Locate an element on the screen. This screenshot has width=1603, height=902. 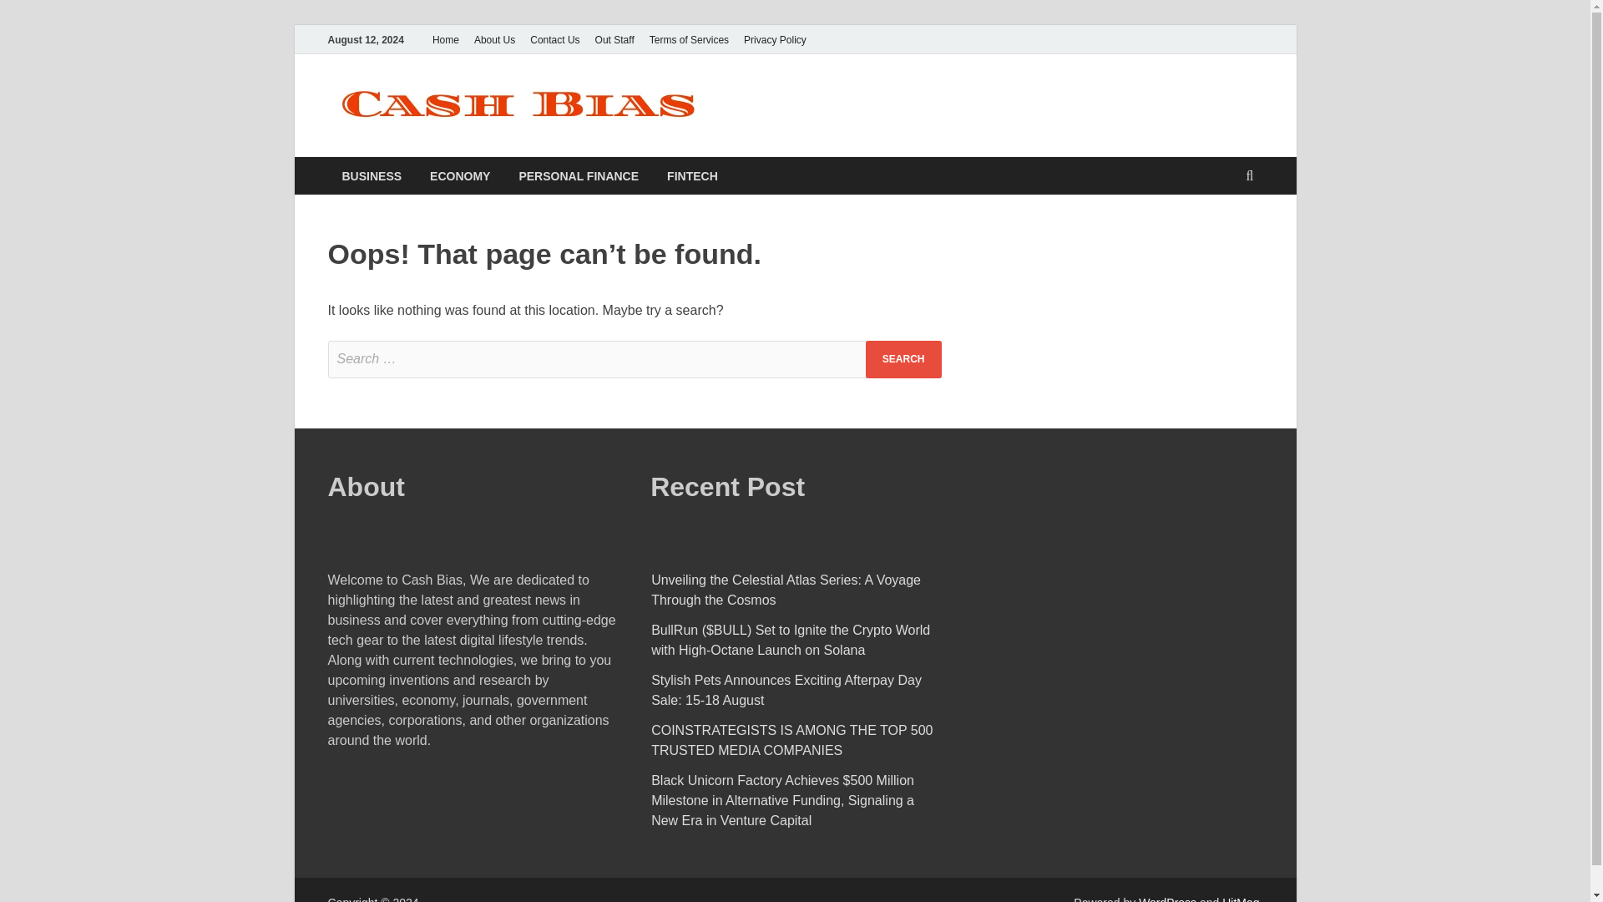
PERSONAL FINANCE is located at coordinates (578, 175).